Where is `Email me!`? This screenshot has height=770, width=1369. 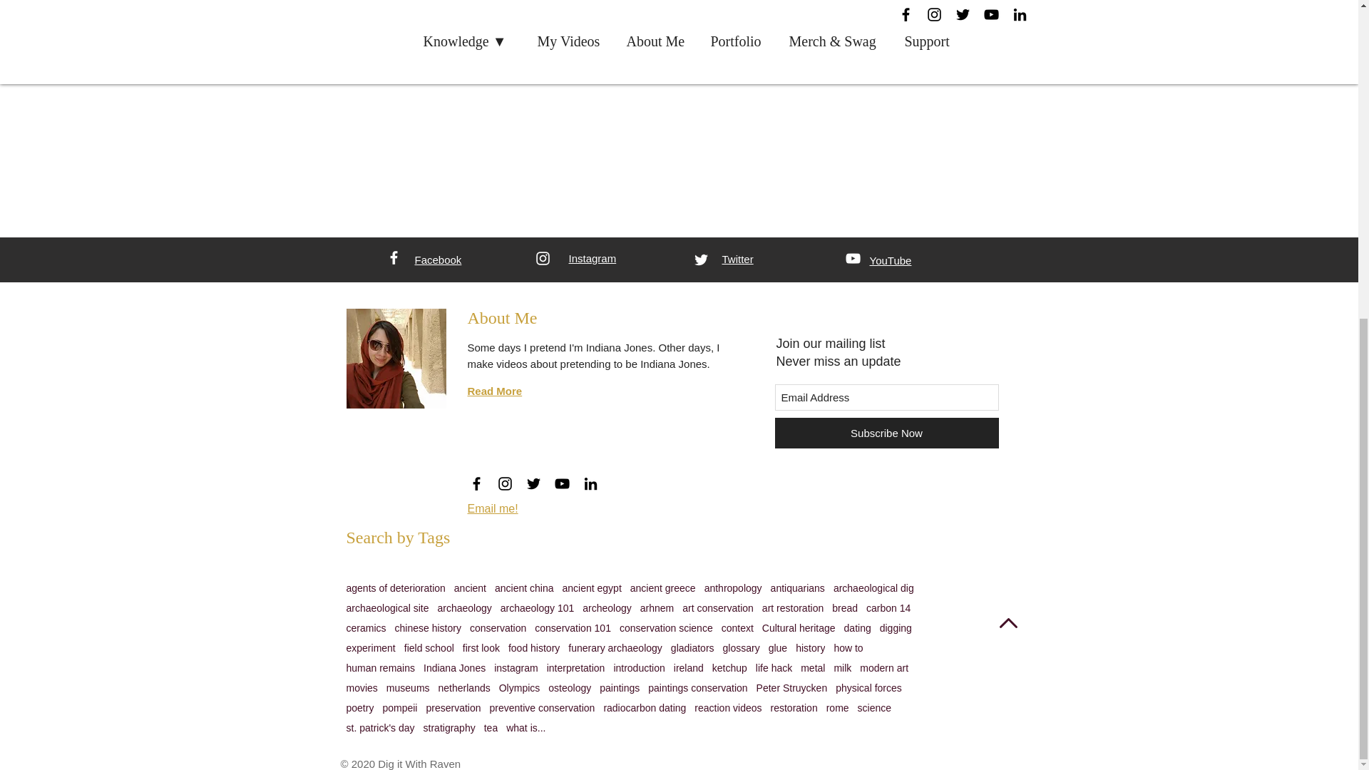 Email me! is located at coordinates (493, 509).